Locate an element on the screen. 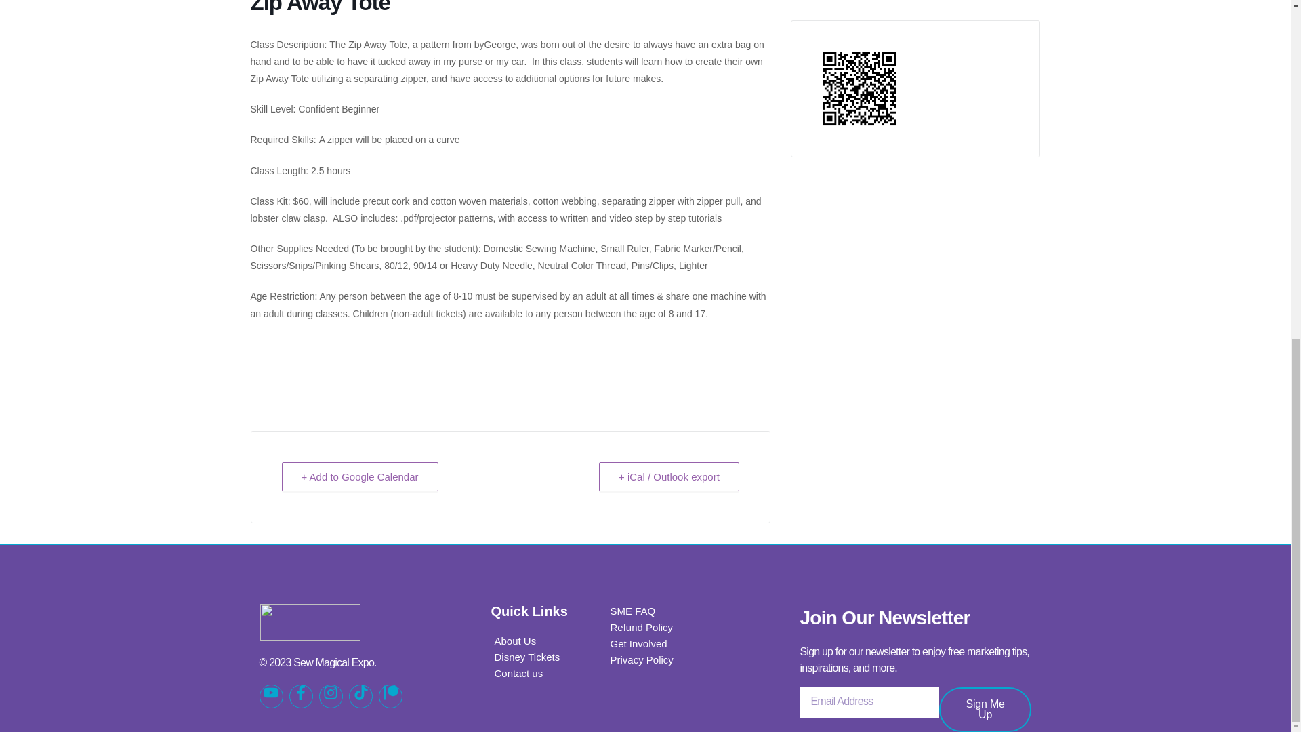 Image resolution: width=1301 pixels, height=732 pixels. Get Involved is located at coordinates (638, 644).